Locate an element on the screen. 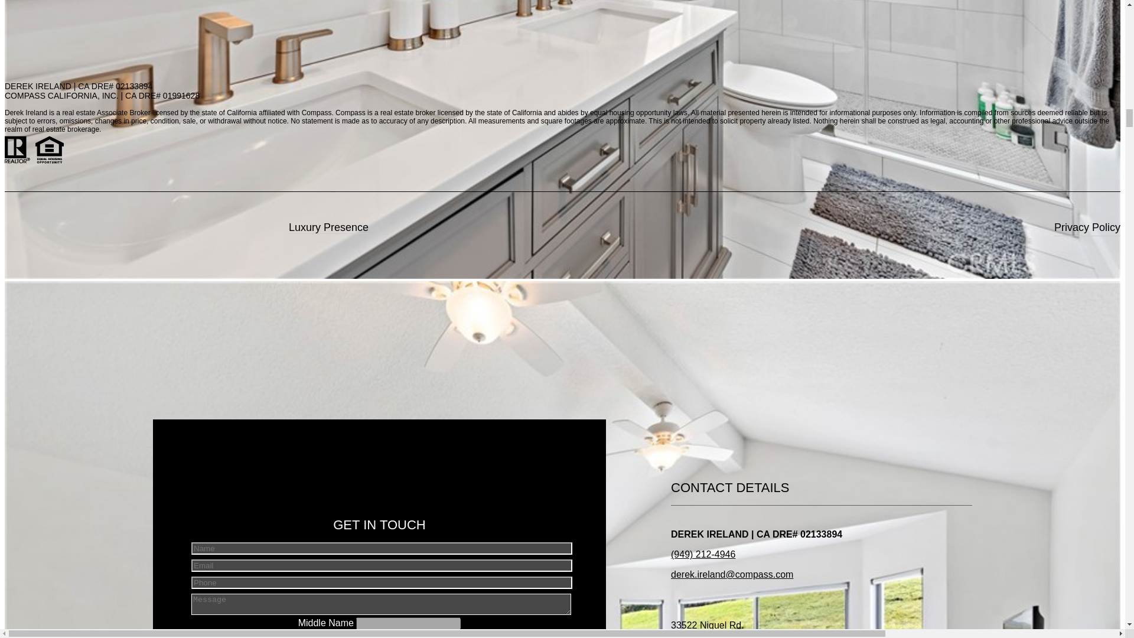  on is located at coordinates (204, 634).